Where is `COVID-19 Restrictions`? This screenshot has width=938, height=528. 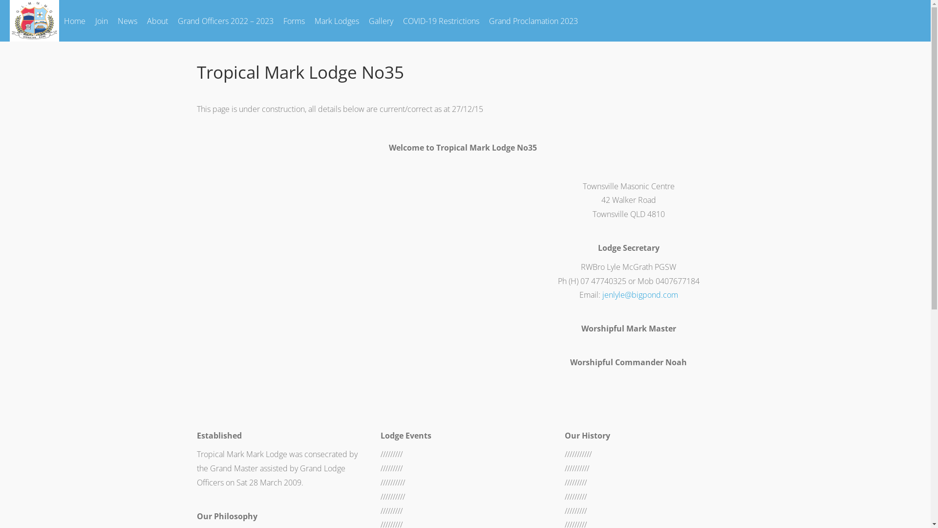
COVID-19 Restrictions is located at coordinates (441, 21).